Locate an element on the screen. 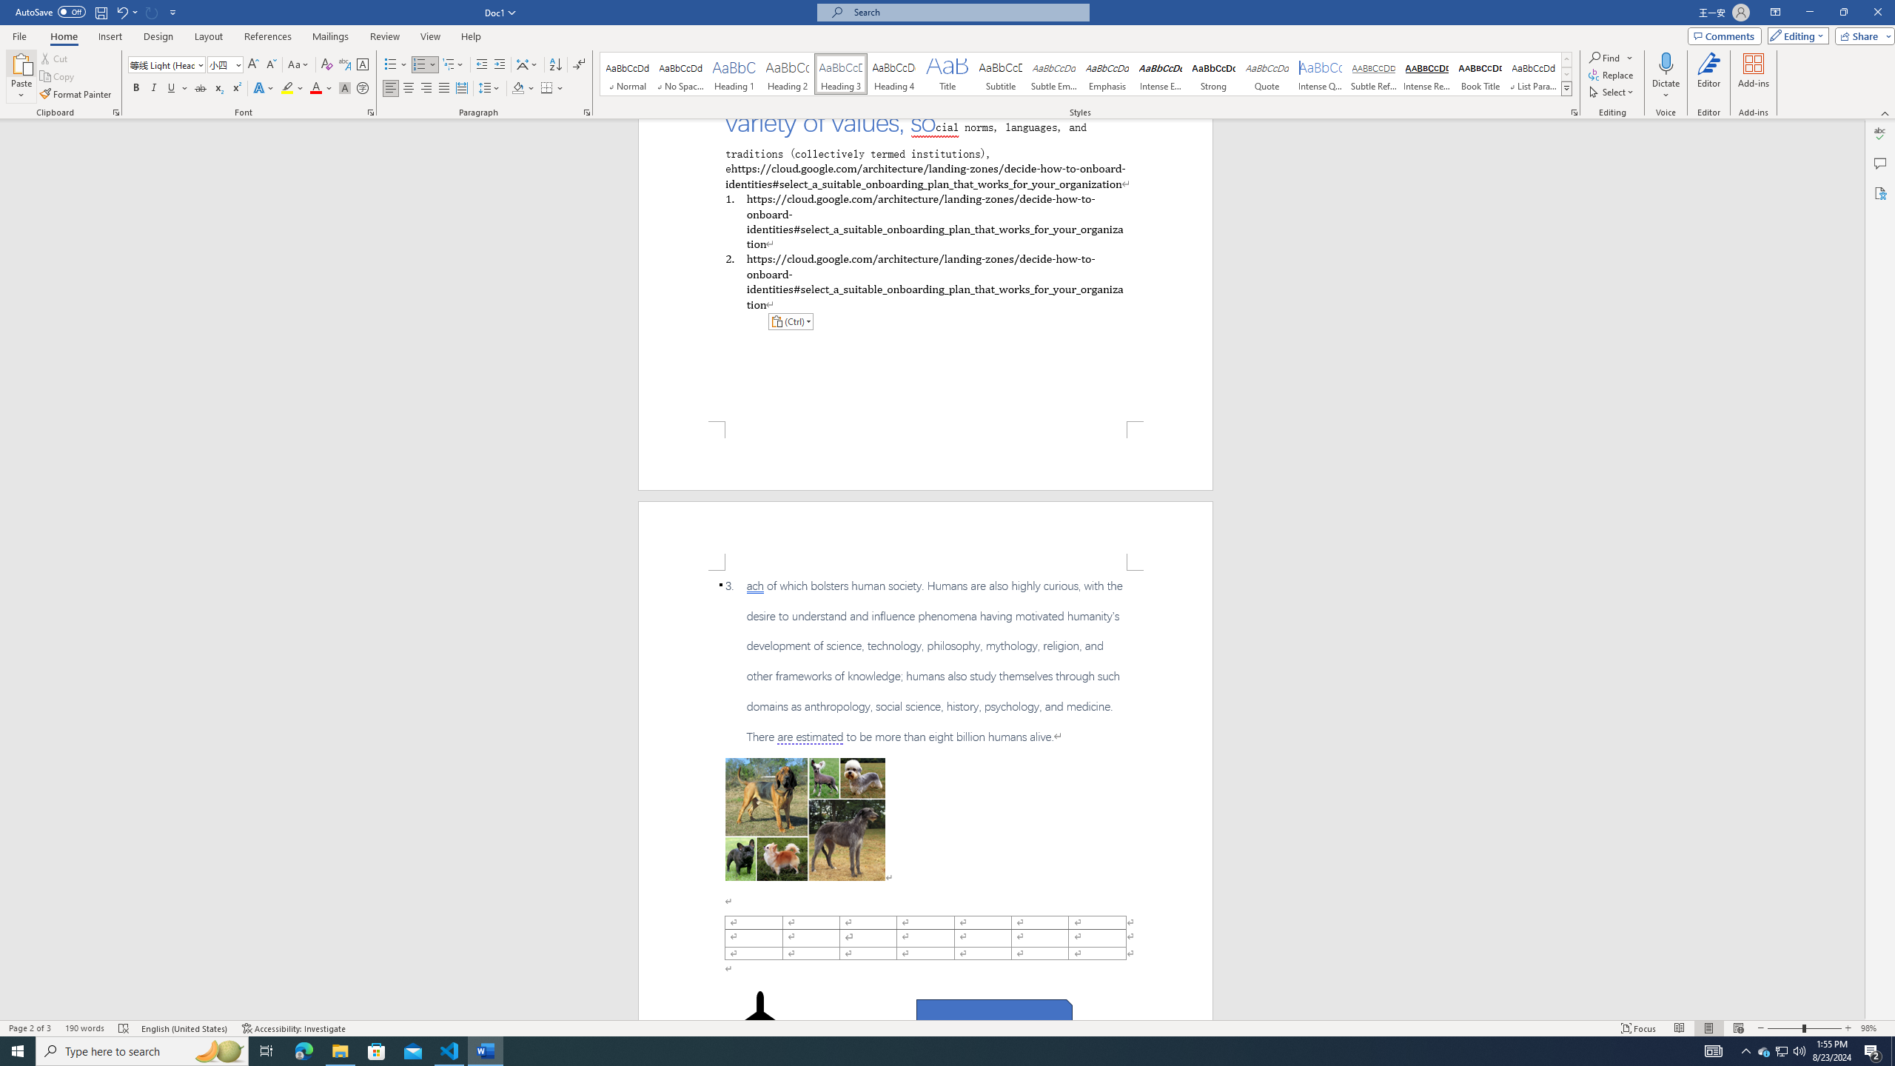  Strikethrough is located at coordinates (201, 89).